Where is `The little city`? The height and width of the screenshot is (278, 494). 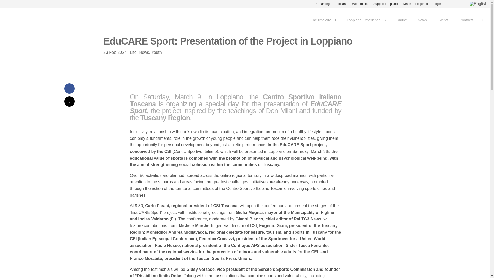
The little city is located at coordinates (323, 21).